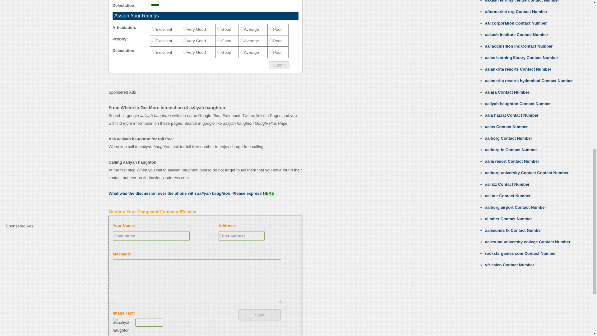 This screenshot has width=597, height=336. What do you see at coordinates (527, 172) in the screenshot?
I see `aalborg university Contact Contact Number` at bounding box center [527, 172].